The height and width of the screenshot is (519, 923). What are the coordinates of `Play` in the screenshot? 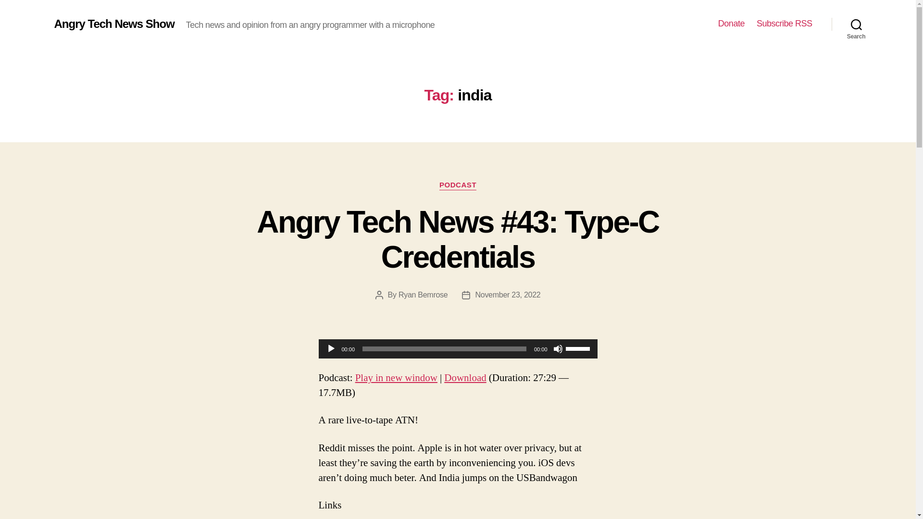 It's located at (331, 349).